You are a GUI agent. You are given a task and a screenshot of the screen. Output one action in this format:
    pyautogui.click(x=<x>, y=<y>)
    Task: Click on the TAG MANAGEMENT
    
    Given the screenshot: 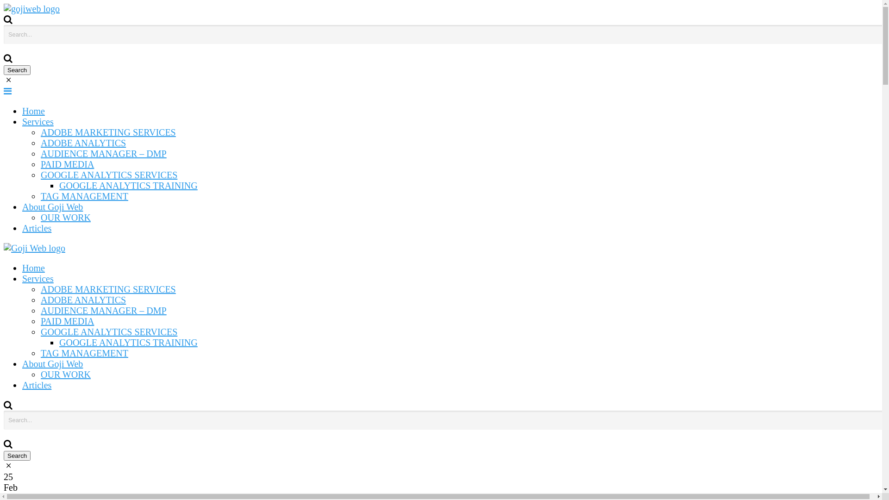 What is the action you would take?
    pyautogui.click(x=84, y=353)
    